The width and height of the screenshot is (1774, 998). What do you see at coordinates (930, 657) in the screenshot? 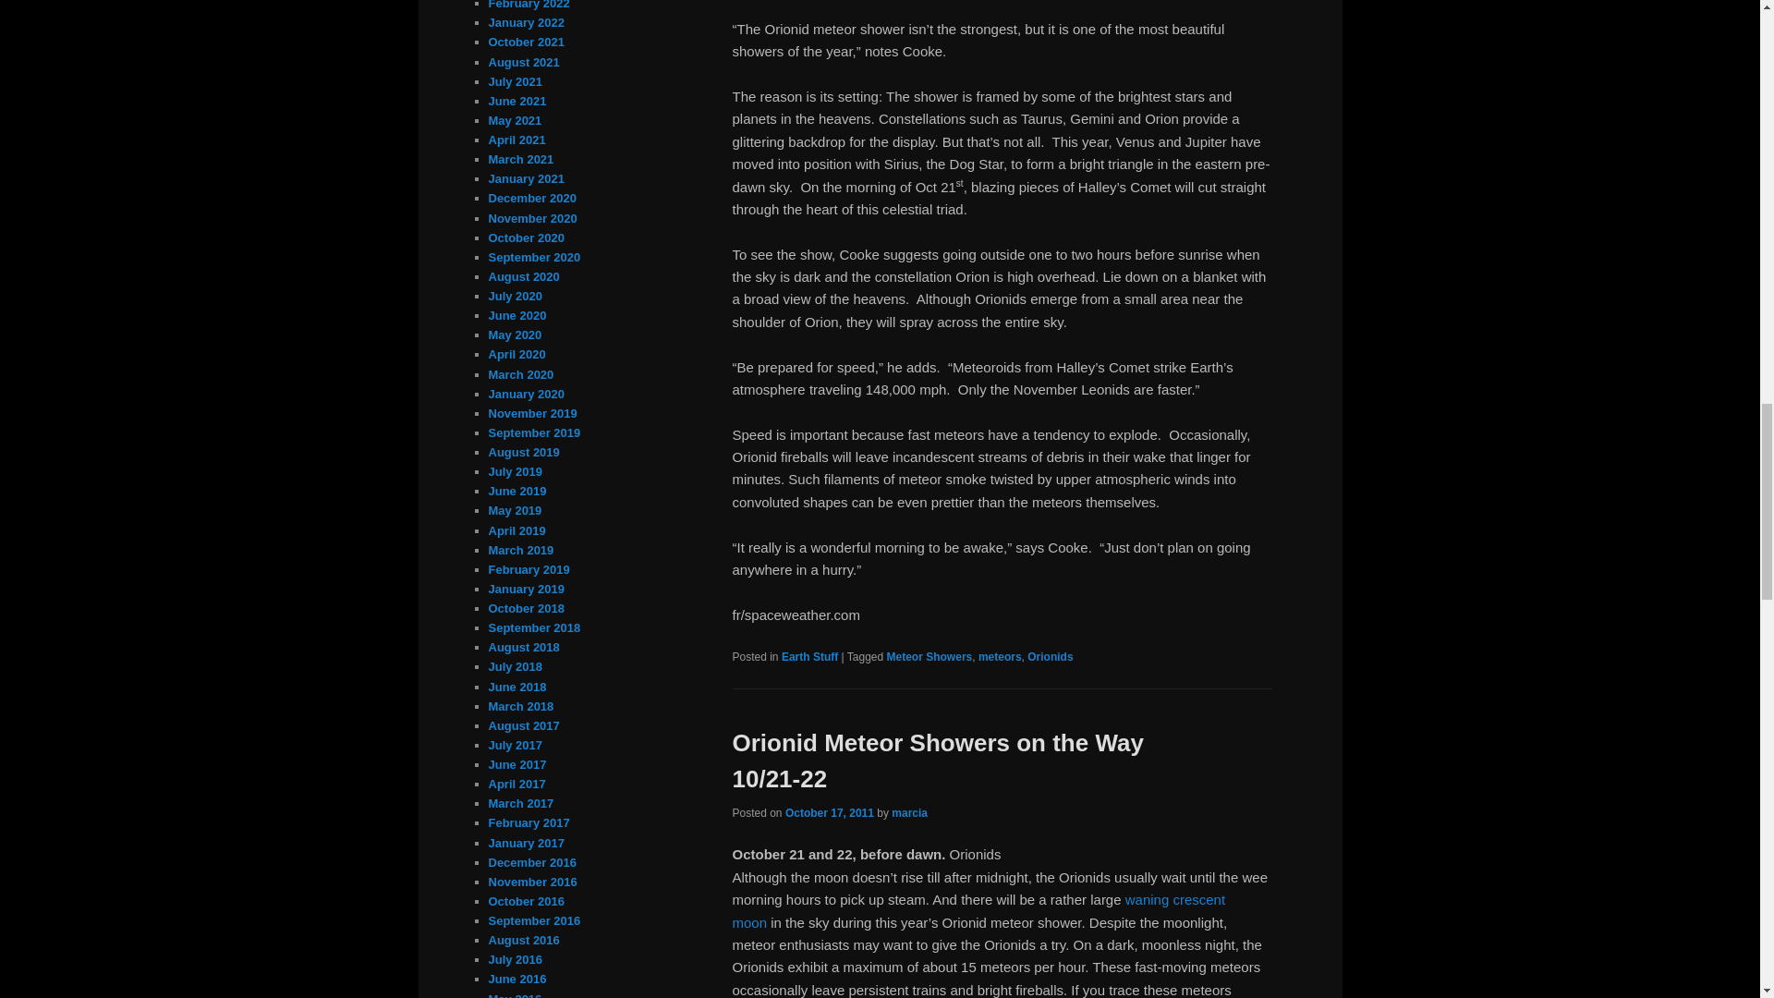
I see `Meteor Showers` at bounding box center [930, 657].